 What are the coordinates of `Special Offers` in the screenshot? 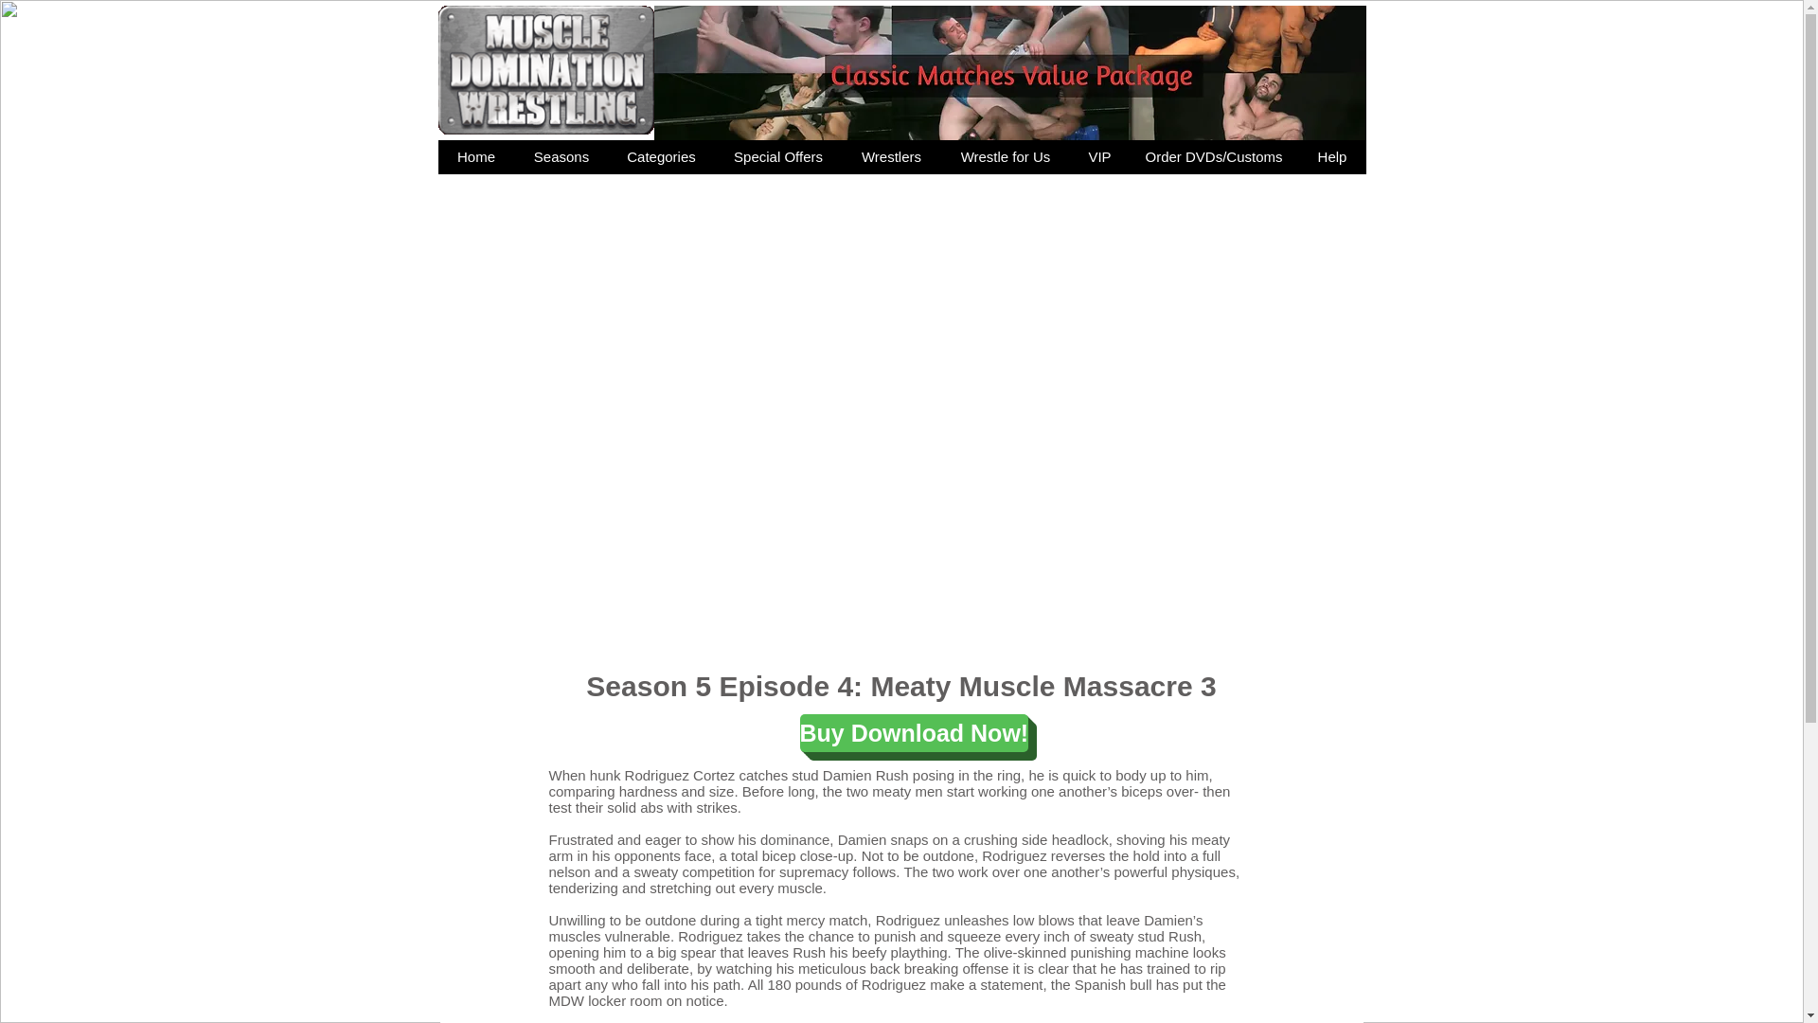 It's located at (776, 156).